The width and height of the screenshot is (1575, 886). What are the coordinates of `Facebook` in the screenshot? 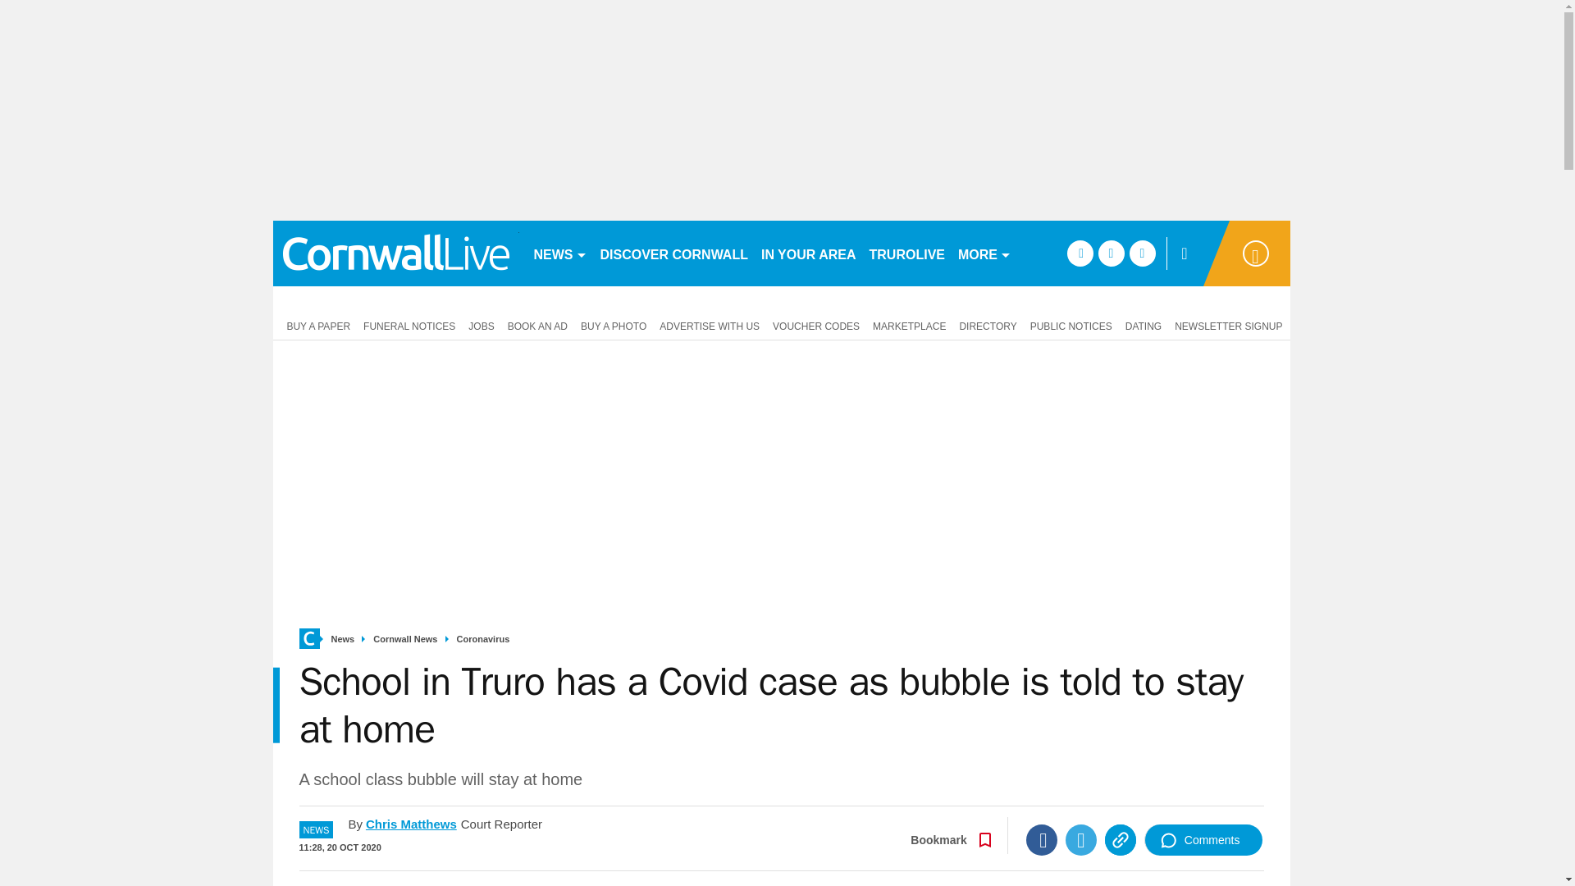 It's located at (1042, 840).